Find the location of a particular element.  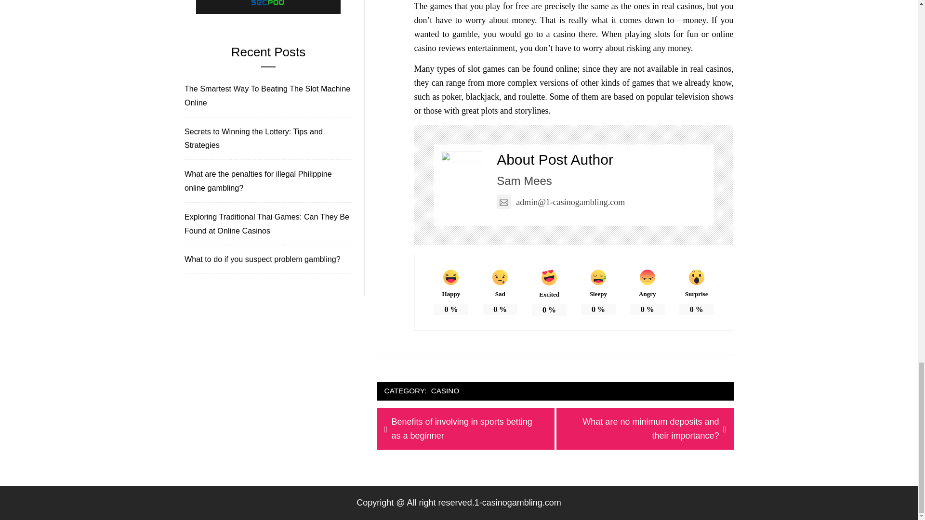

CASINO is located at coordinates (445, 391).